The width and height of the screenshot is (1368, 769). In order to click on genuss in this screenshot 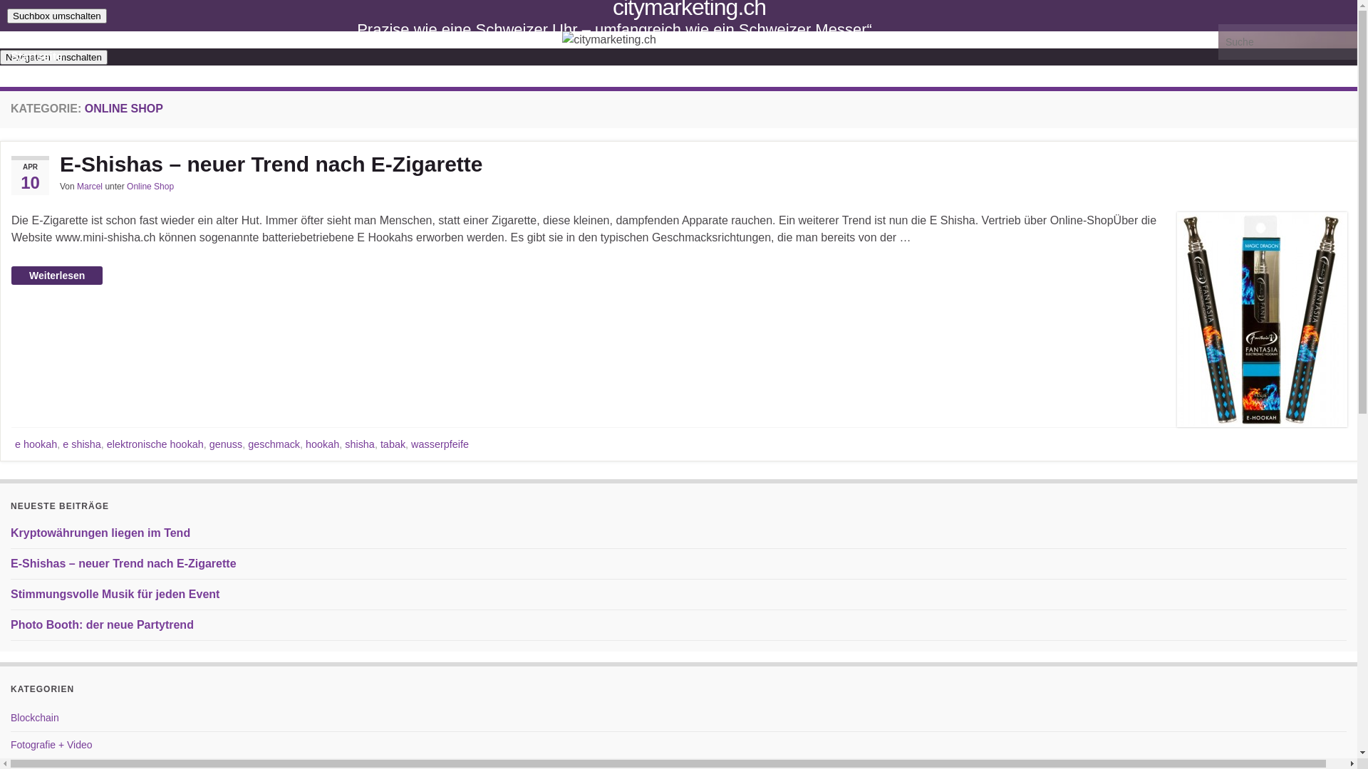, I will do `click(226, 444)`.